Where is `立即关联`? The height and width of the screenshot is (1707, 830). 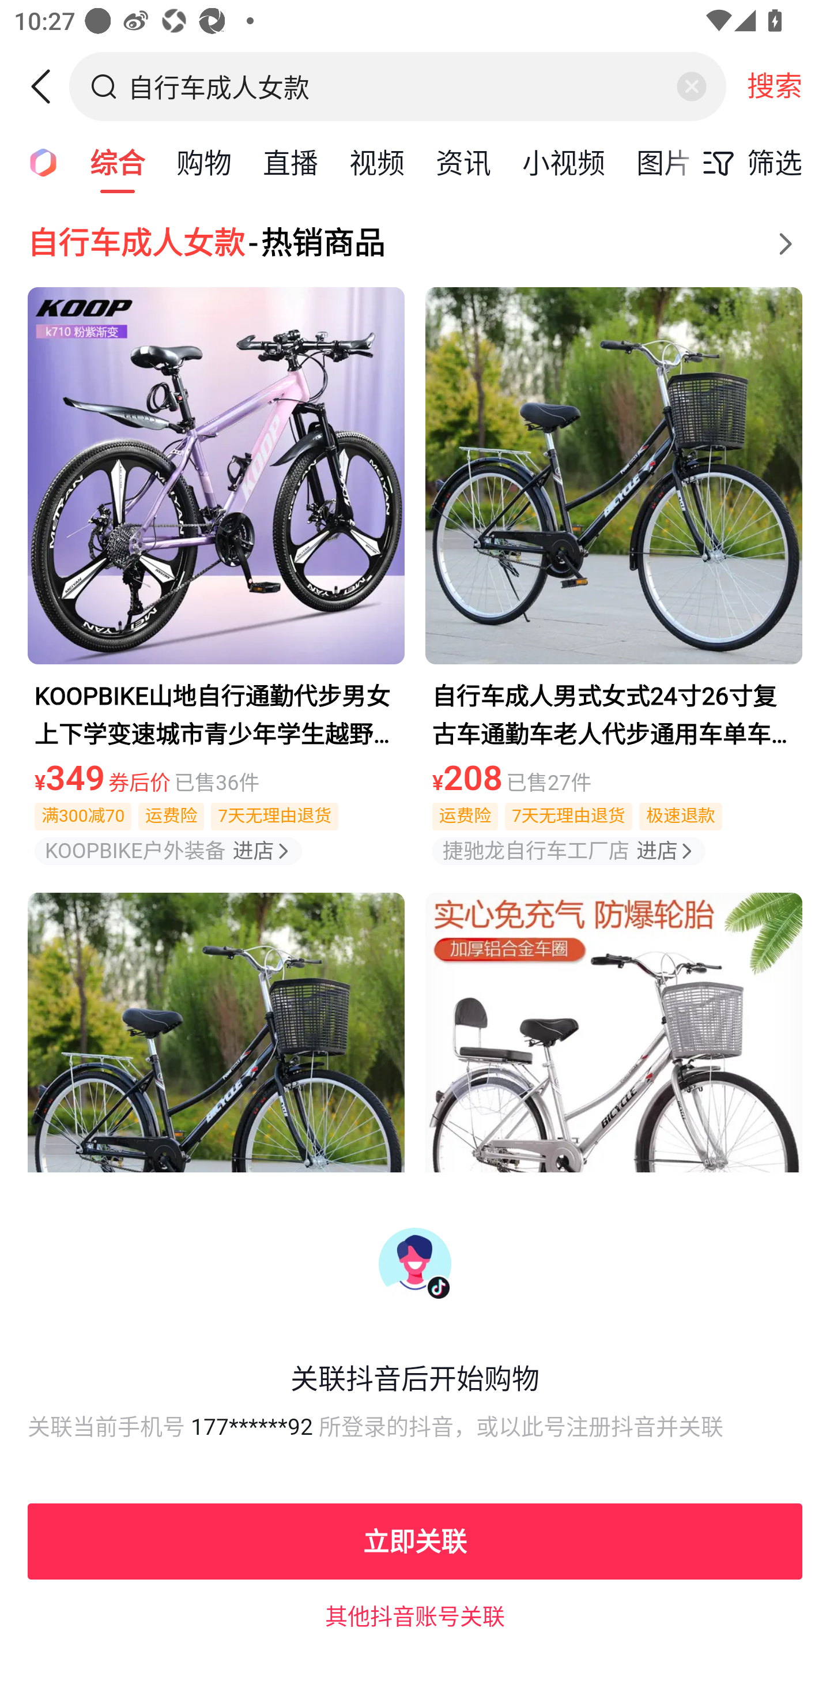
立即关联 is located at coordinates (415, 1541).